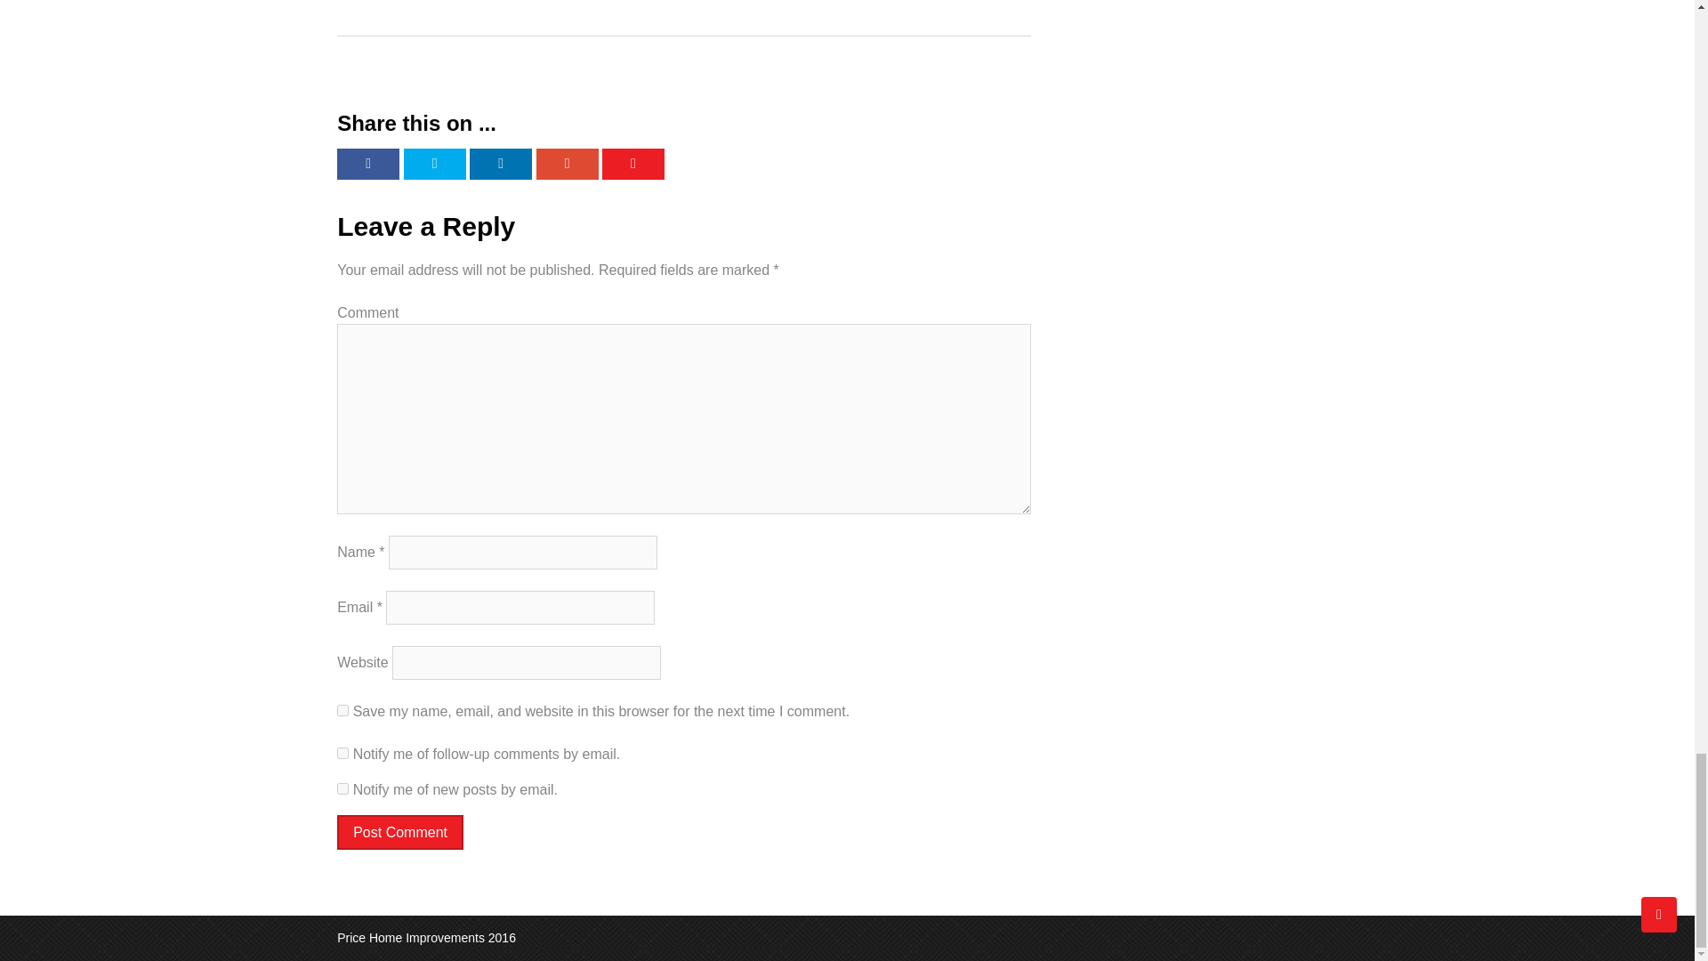 The image size is (1708, 961). Describe the element at coordinates (399, 831) in the screenshot. I see `Post Comment` at that location.